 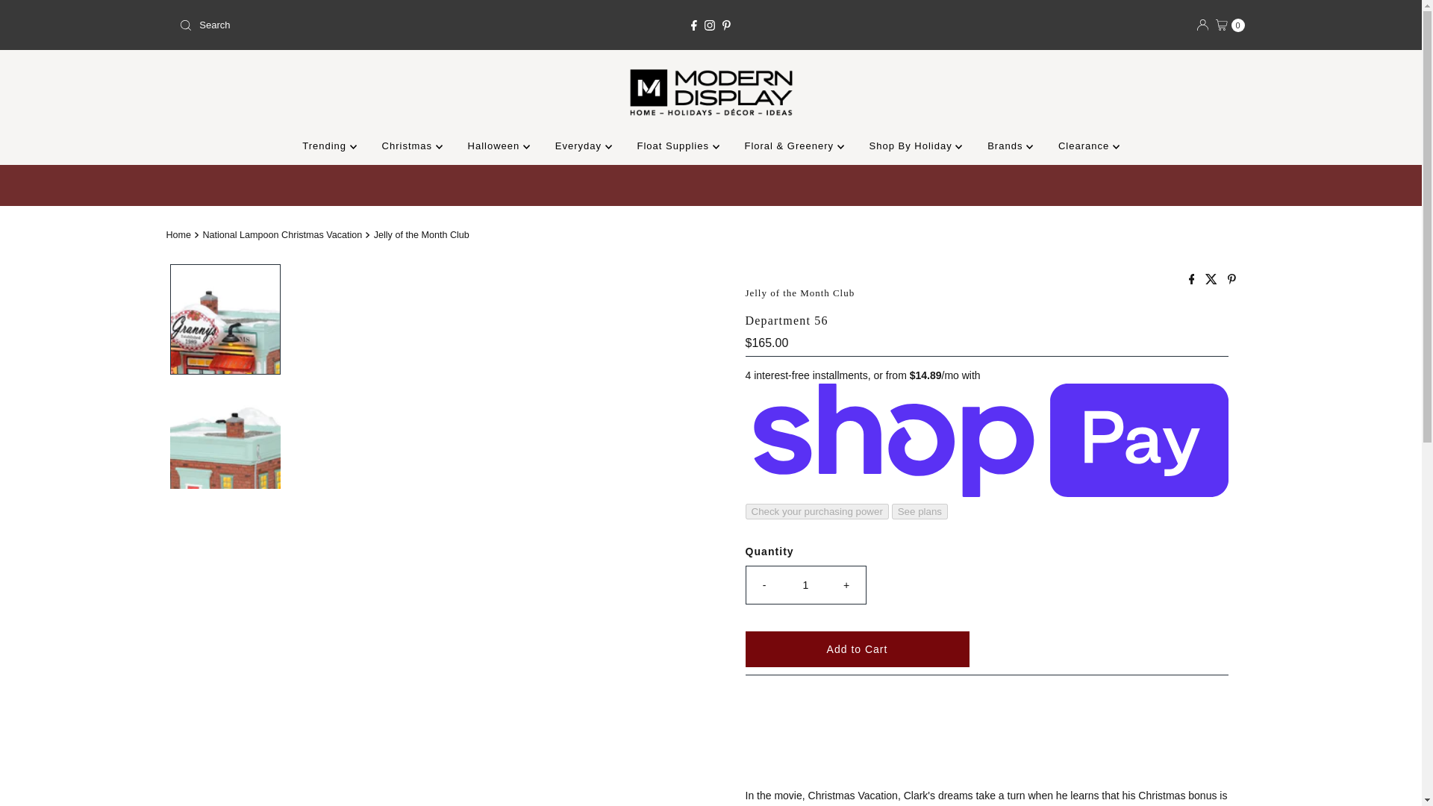 I want to click on Back to the frontpage, so click(x=181, y=234).